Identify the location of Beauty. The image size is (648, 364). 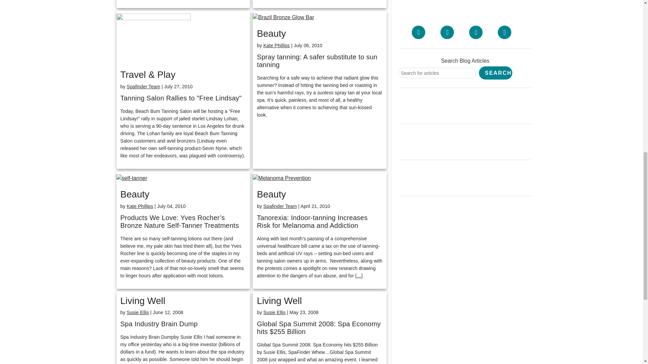
(271, 194).